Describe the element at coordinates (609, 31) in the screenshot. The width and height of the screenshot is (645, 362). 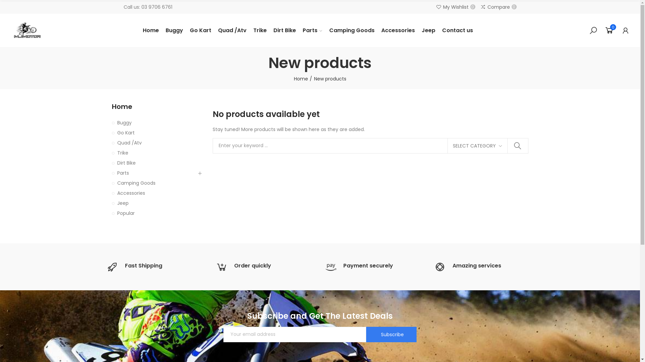
I see `0` at that location.